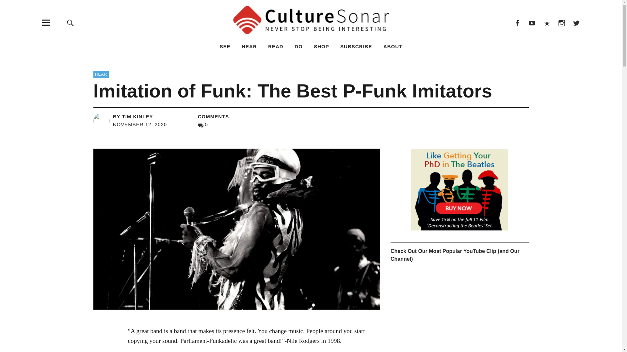 The image size is (627, 352). I want to click on HEAR, so click(101, 74).